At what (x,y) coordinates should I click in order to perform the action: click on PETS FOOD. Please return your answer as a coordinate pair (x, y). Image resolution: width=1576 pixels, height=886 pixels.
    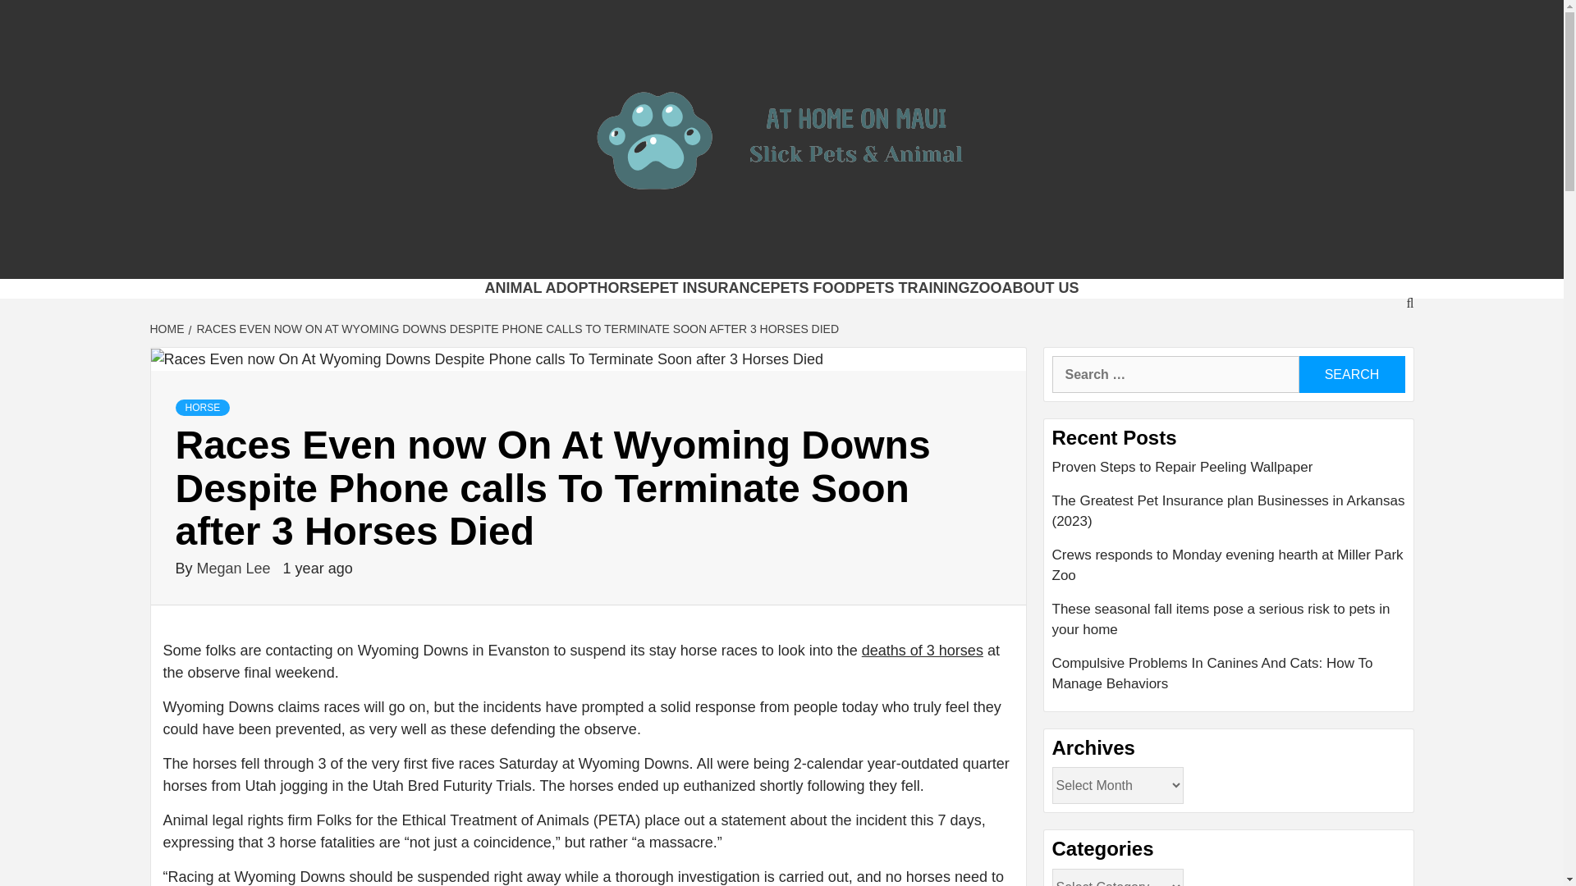
    Looking at the image, I should click on (813, 287).